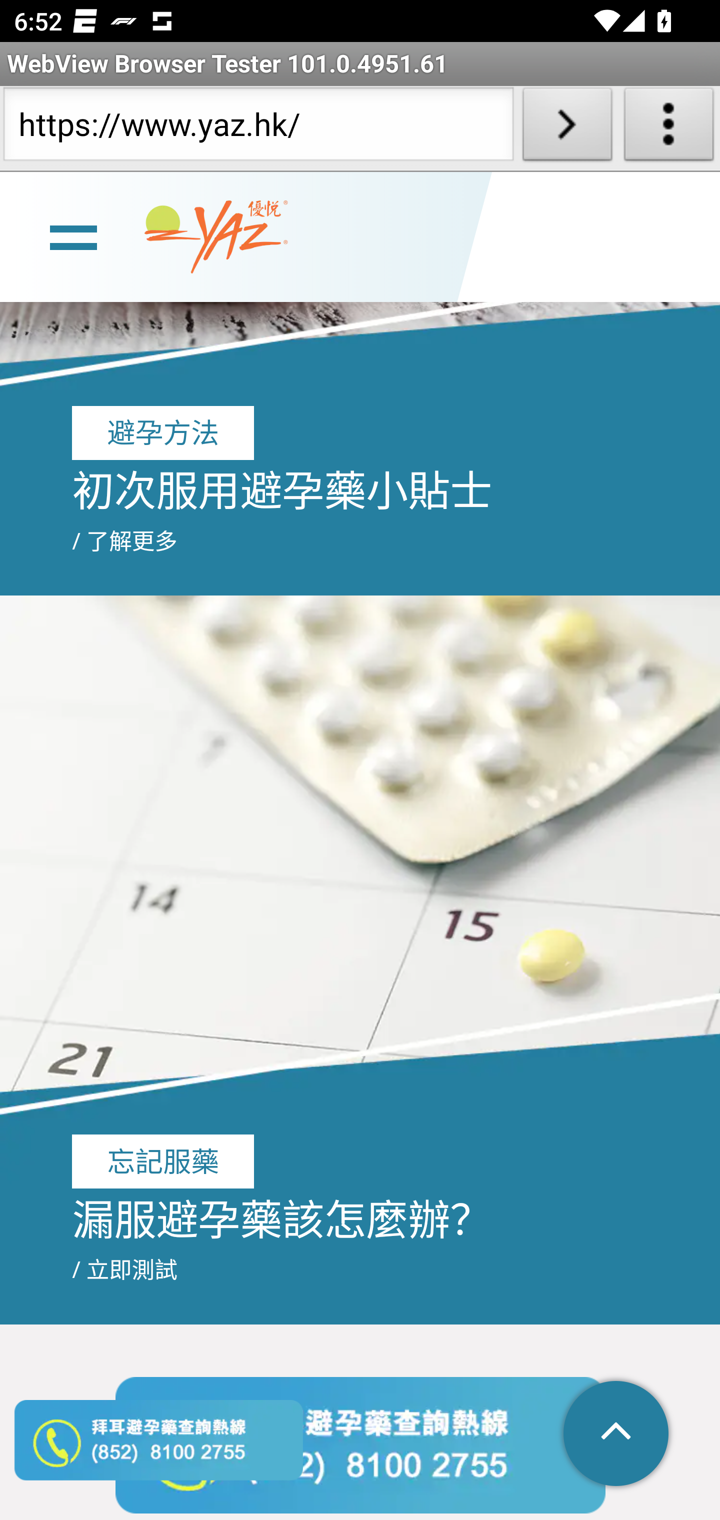 The width and height of the screenshot is (720, 1520). Describe the element at coordinates (216, 237) in the screenshot. I see `www.yaz` at that location.